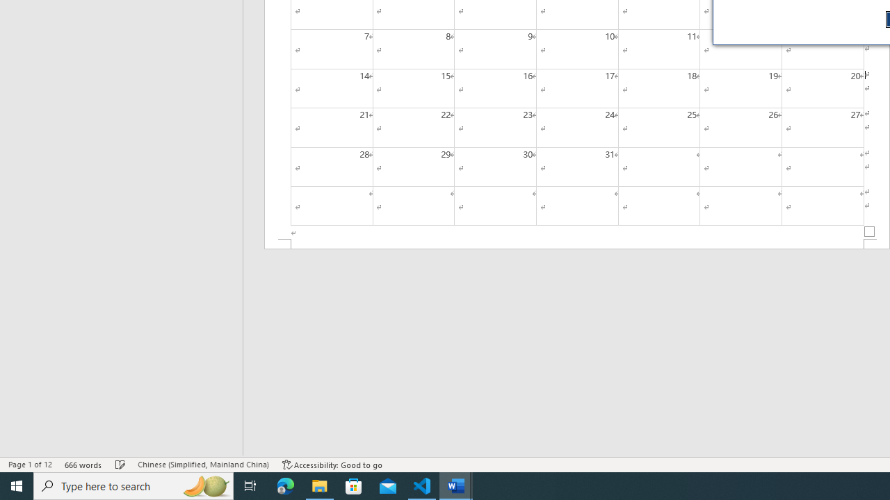 The image size is (890, 500). What do you see at coordinates (422, 486) in the screenshot?
I see `Visual Studio Code - 1 running window` at bounding box center [422, 486].